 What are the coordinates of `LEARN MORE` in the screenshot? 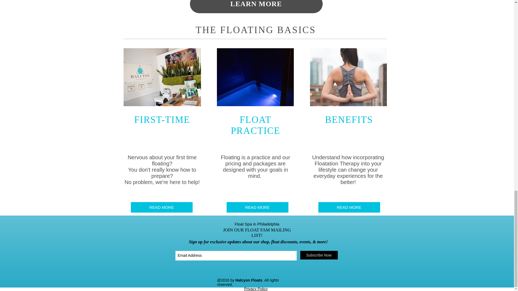 It's located at (256, 6).